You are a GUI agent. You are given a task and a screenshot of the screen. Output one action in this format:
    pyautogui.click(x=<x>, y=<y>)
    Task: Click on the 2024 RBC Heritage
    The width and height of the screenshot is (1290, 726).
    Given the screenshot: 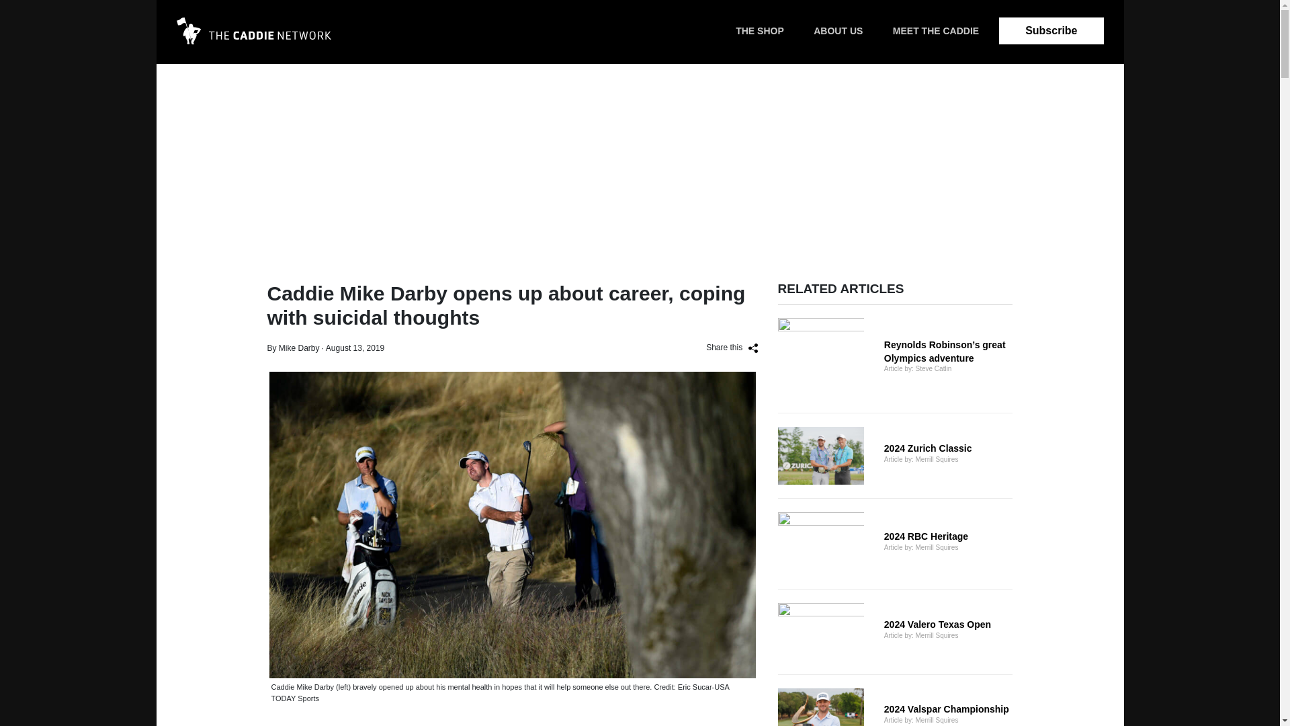 What is the action you would take?
    pyautogui.click(x=895, y=544)
    